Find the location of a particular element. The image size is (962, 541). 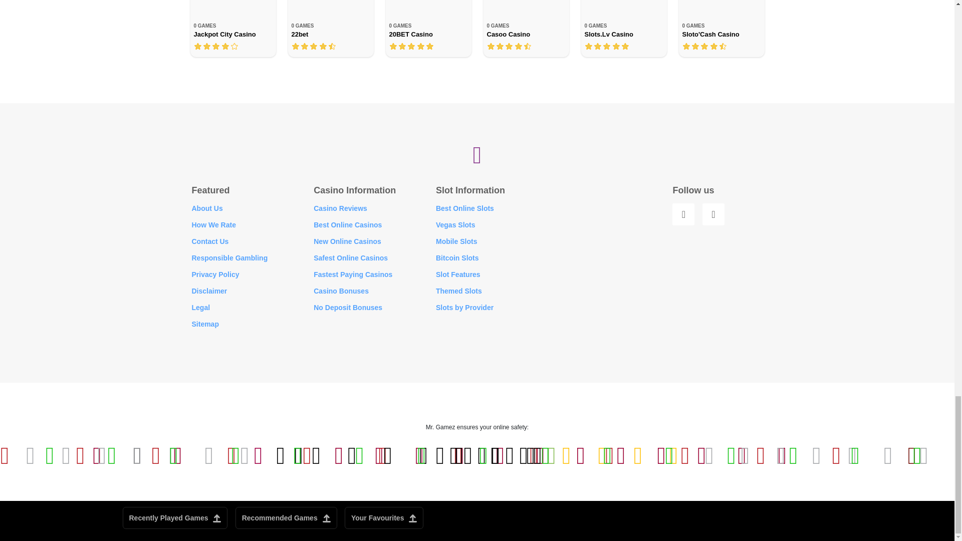

Sloto'Cash Casino is located at coordinates (720, 29).